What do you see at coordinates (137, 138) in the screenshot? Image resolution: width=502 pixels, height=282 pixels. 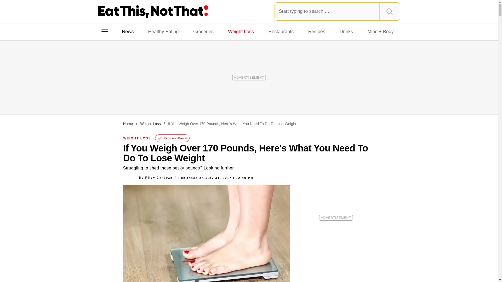 I see `WEIGHT LOSS` at bounding box center [137, 138].